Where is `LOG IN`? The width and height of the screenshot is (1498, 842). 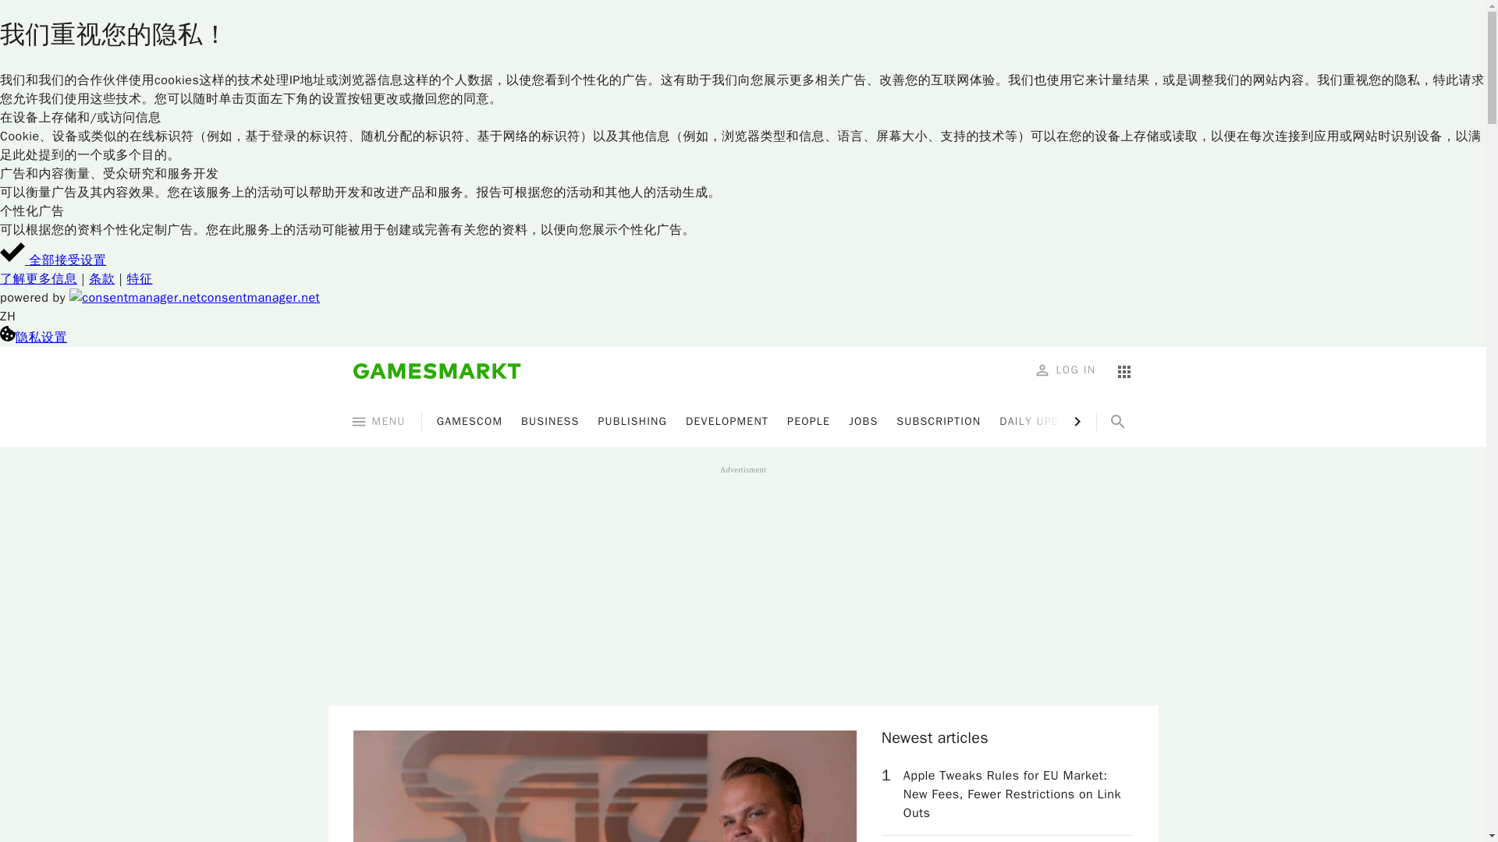 LOG IN is located at coordinates (1066, 370).